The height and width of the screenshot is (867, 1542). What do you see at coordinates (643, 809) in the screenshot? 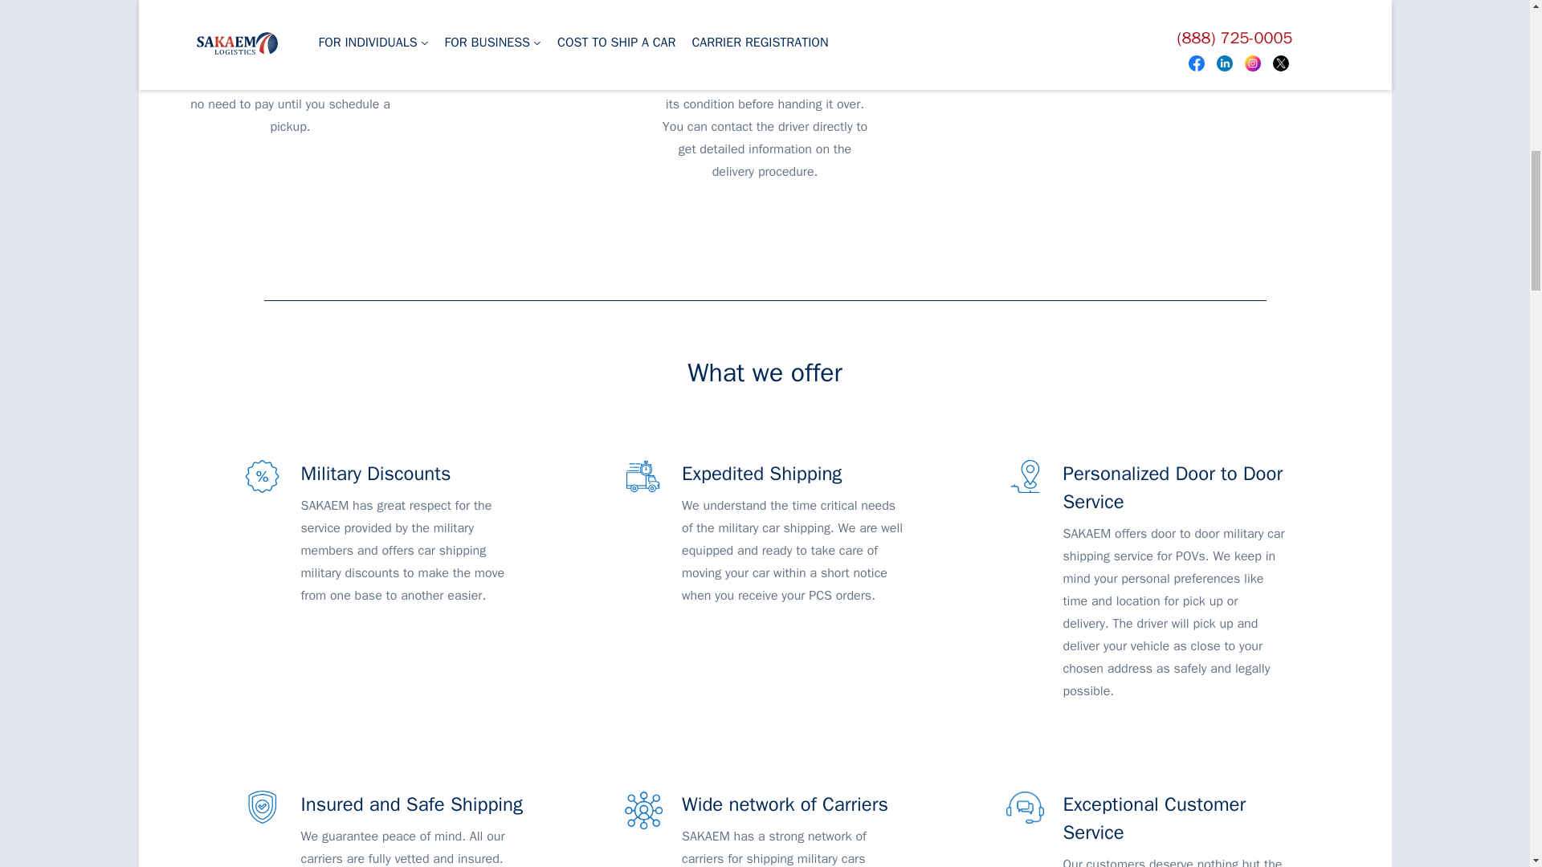
I see `network` at bounding box center [643, 809].